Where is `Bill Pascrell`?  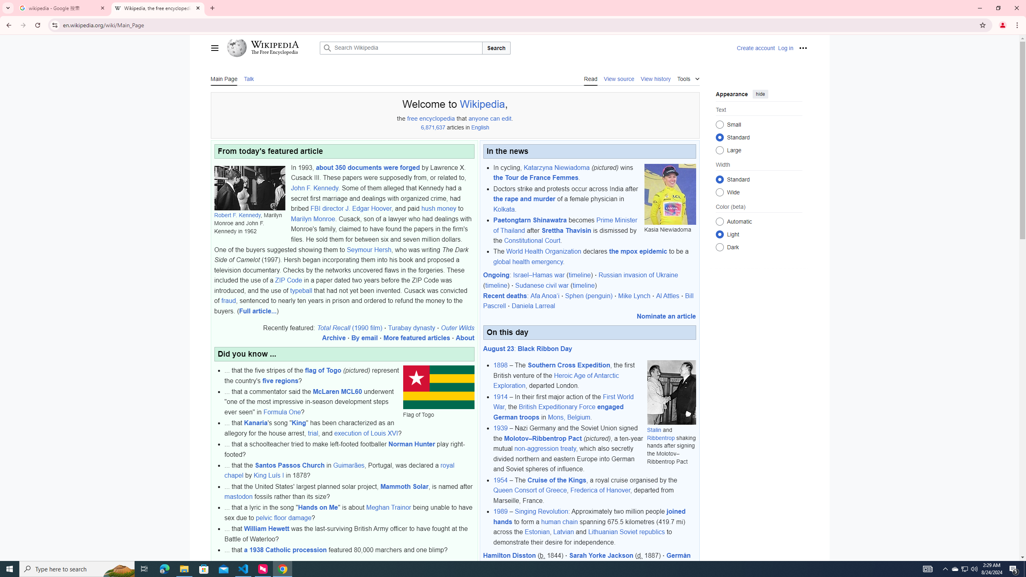
Bill Pascrell is located at coordinates (588, 301).